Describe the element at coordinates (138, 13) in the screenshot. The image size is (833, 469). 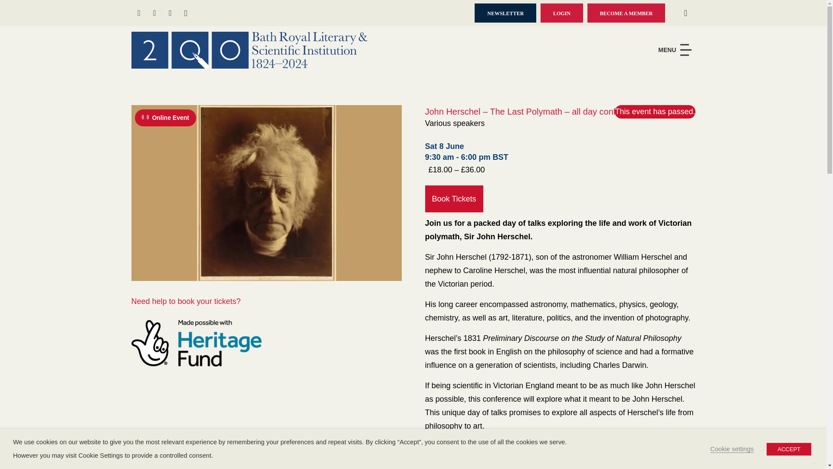
I see `Facebook` at that location.